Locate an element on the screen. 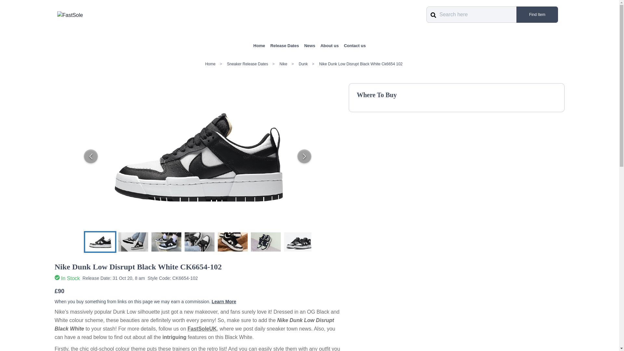 Image resolution: width=624 pixels, height=351 pixels. Nike Dunk Low Disrupt Black White CK6654-102 on foot 03 is located at coordinates (200, 241).